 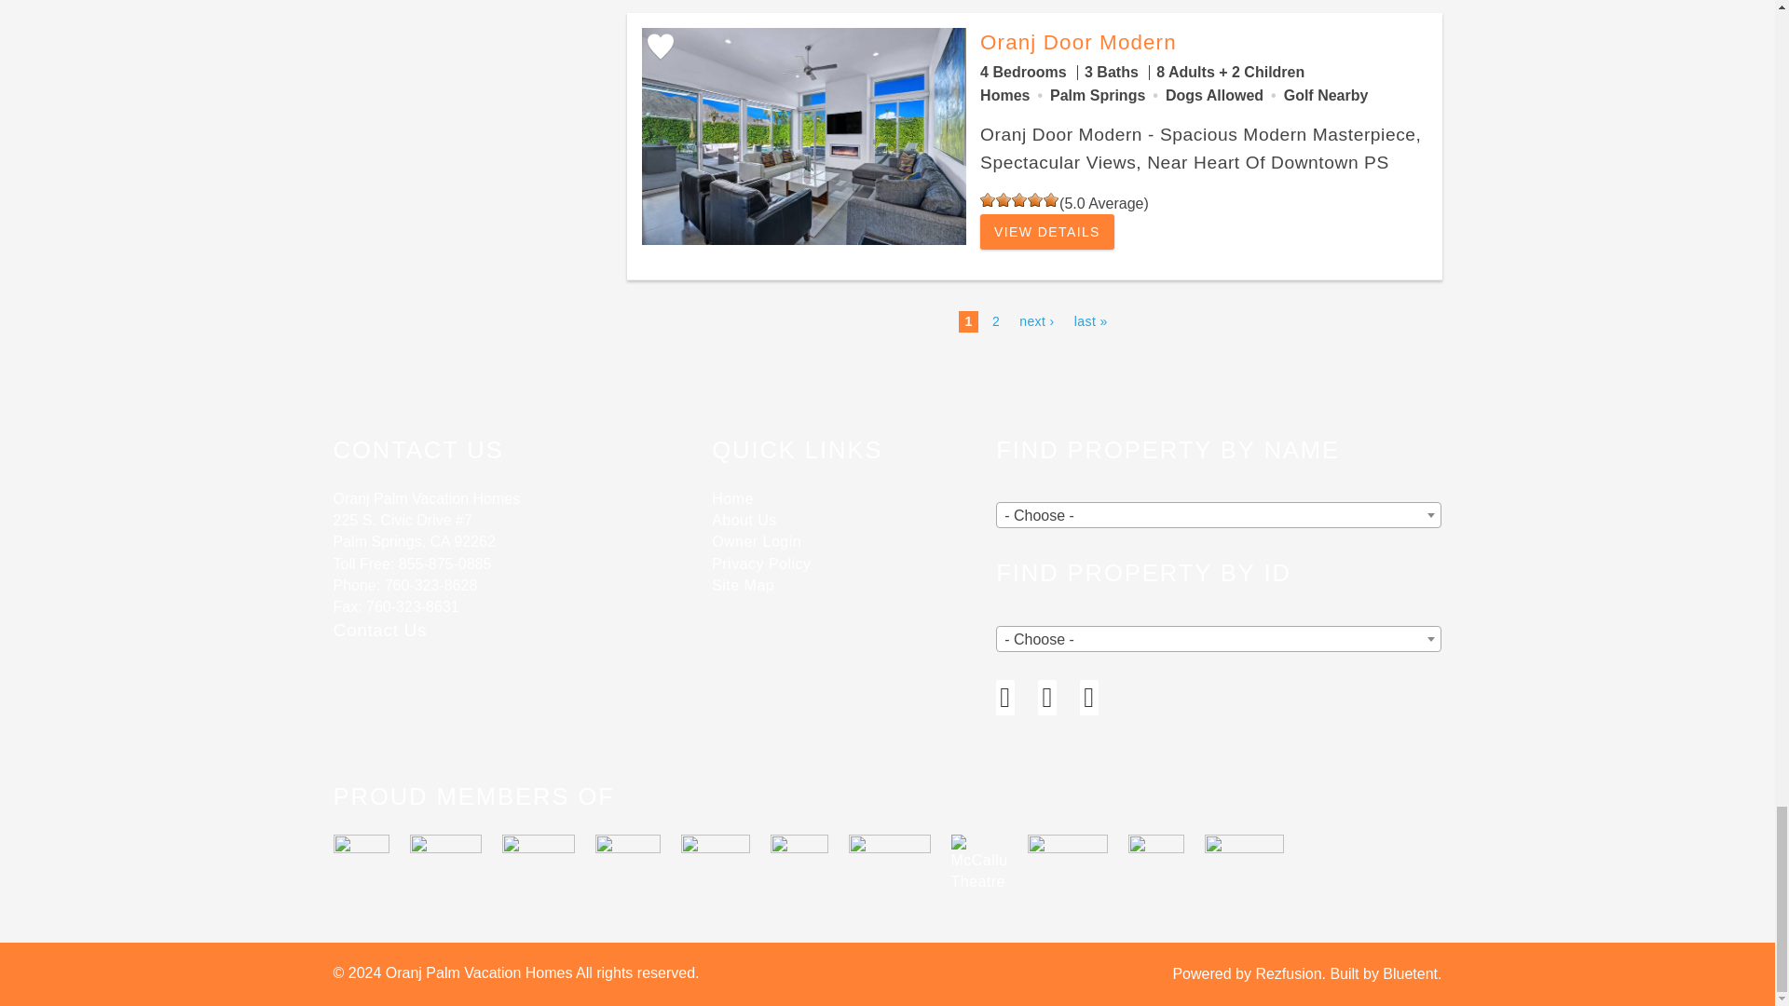 I want to click on Go to next page, so click(x=1037, y=320).